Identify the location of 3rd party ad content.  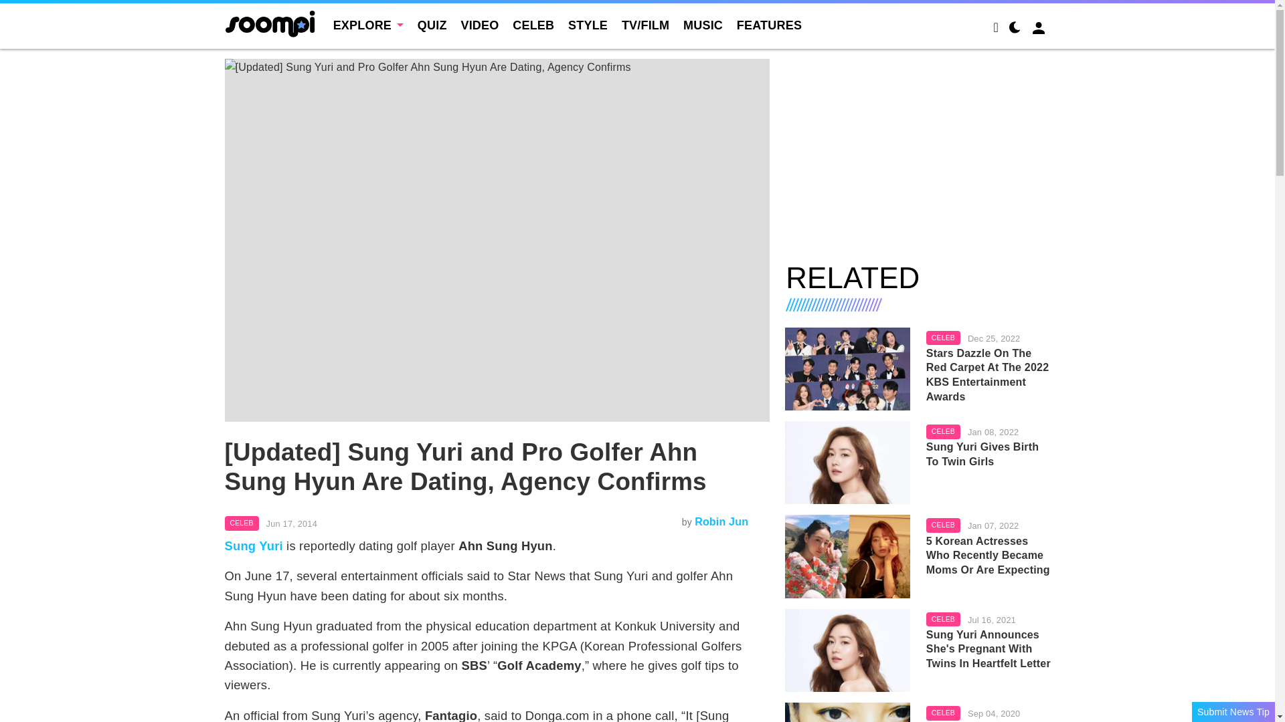
(918, 152).